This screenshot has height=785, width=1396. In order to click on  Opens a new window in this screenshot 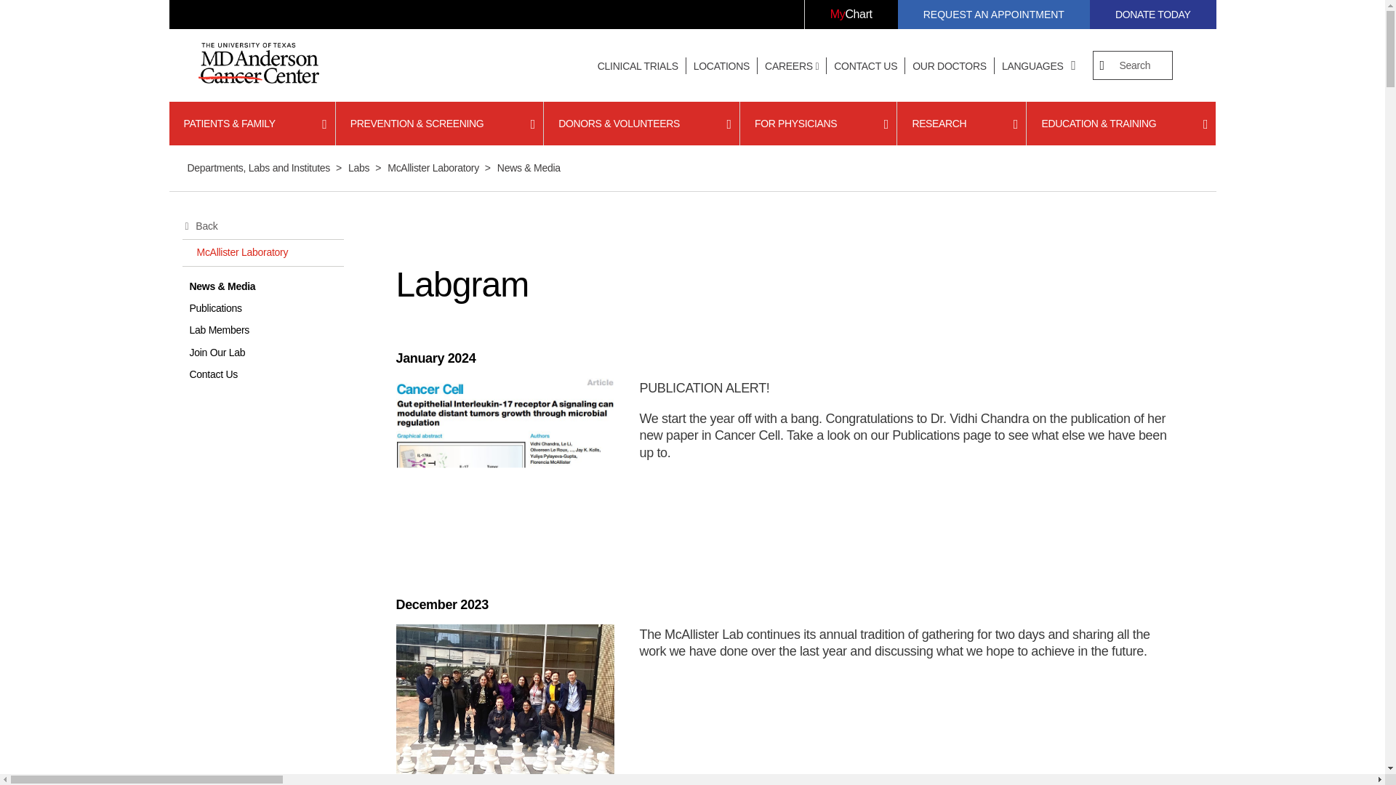, I will do `click(1153, 15)`.